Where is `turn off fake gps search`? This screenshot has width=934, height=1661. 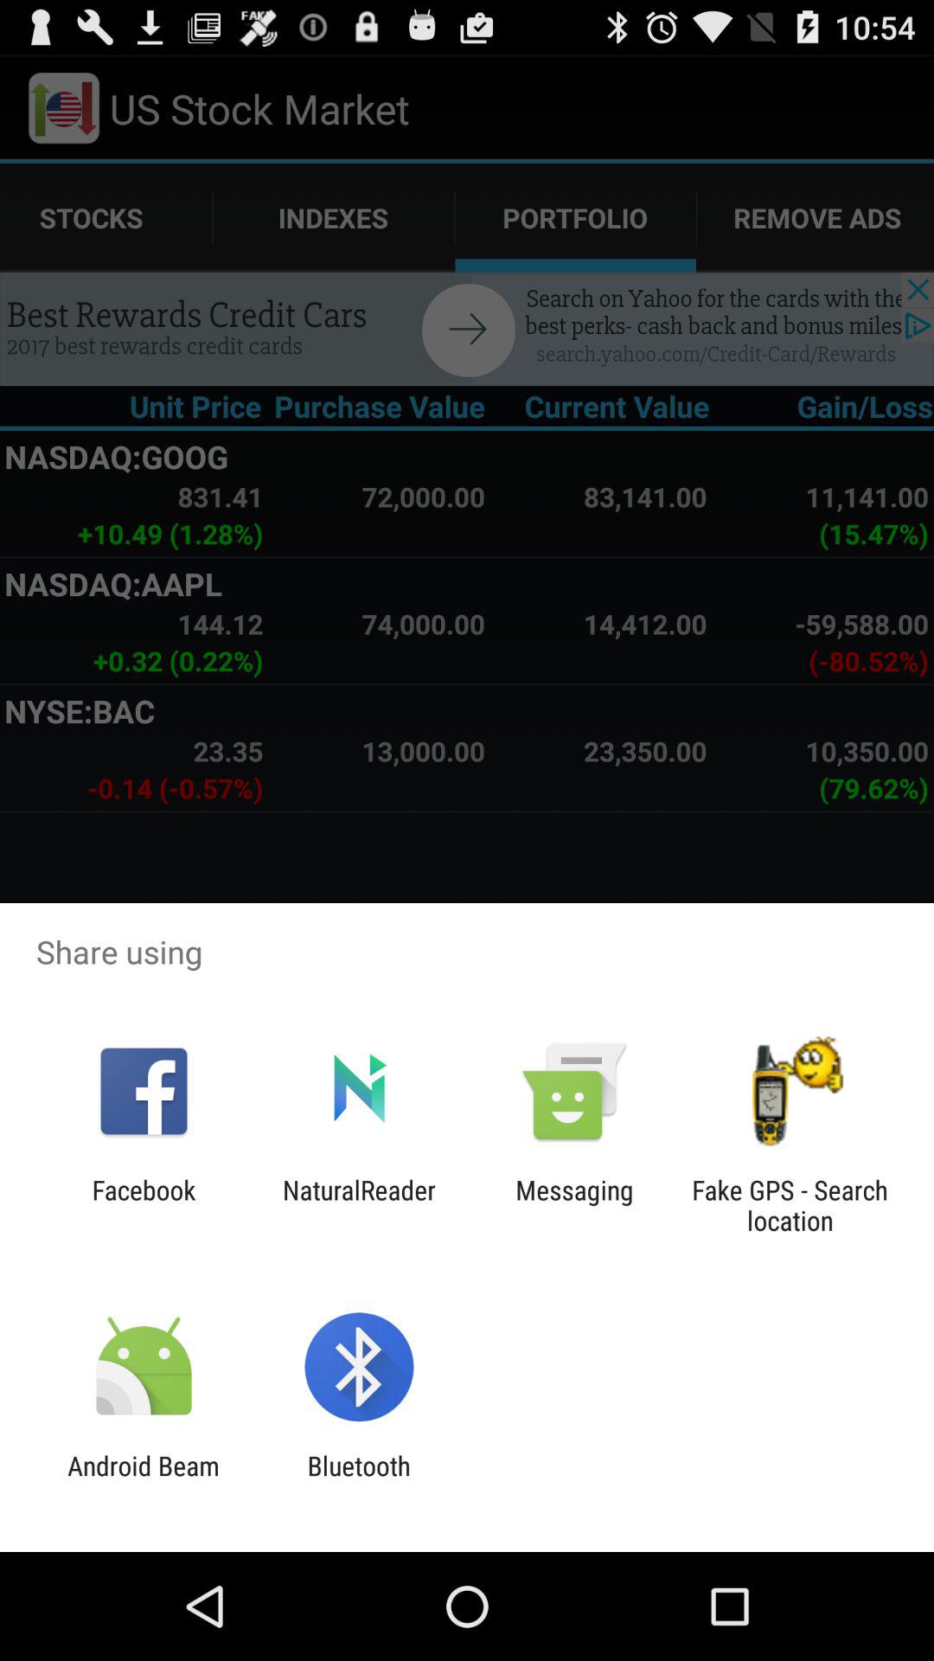
turn off fake gps search is located at coordinates (790, 1205).